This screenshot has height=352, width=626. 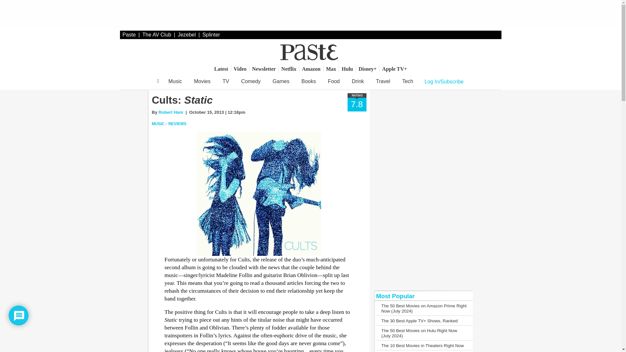 I want to click on Netflix, so click(x=289, y=69).